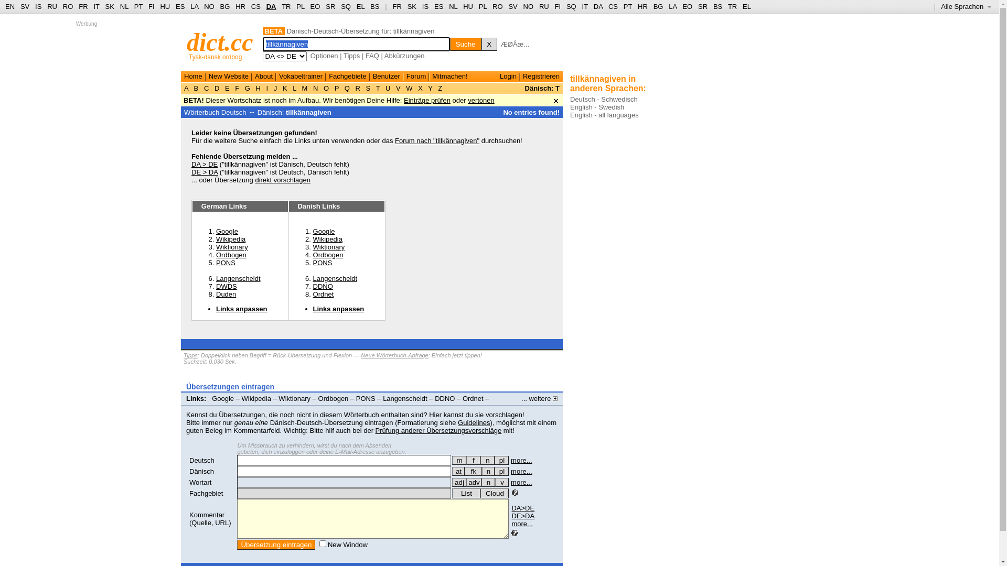 Image resolution: width=1007 pixels, height=566 pixels. Describe the element at coordinates (256, 398) in the screenshot. I see `Wikipedia` at that location.